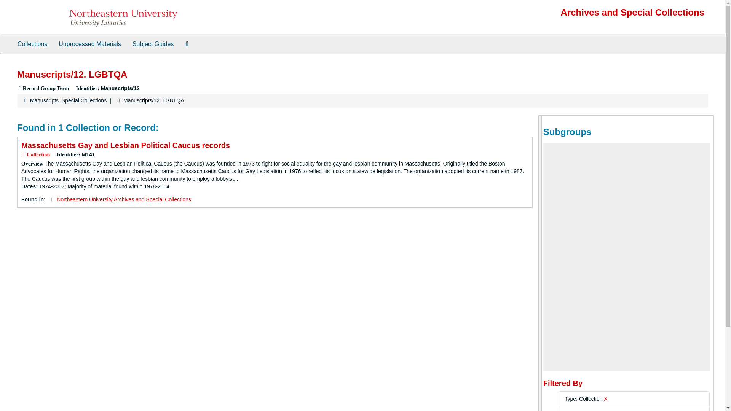  What do you see at coordinates (68, 100) in the screenshot?
I see `Manuscripts. Special Collections` at bounding box center [68, 100].